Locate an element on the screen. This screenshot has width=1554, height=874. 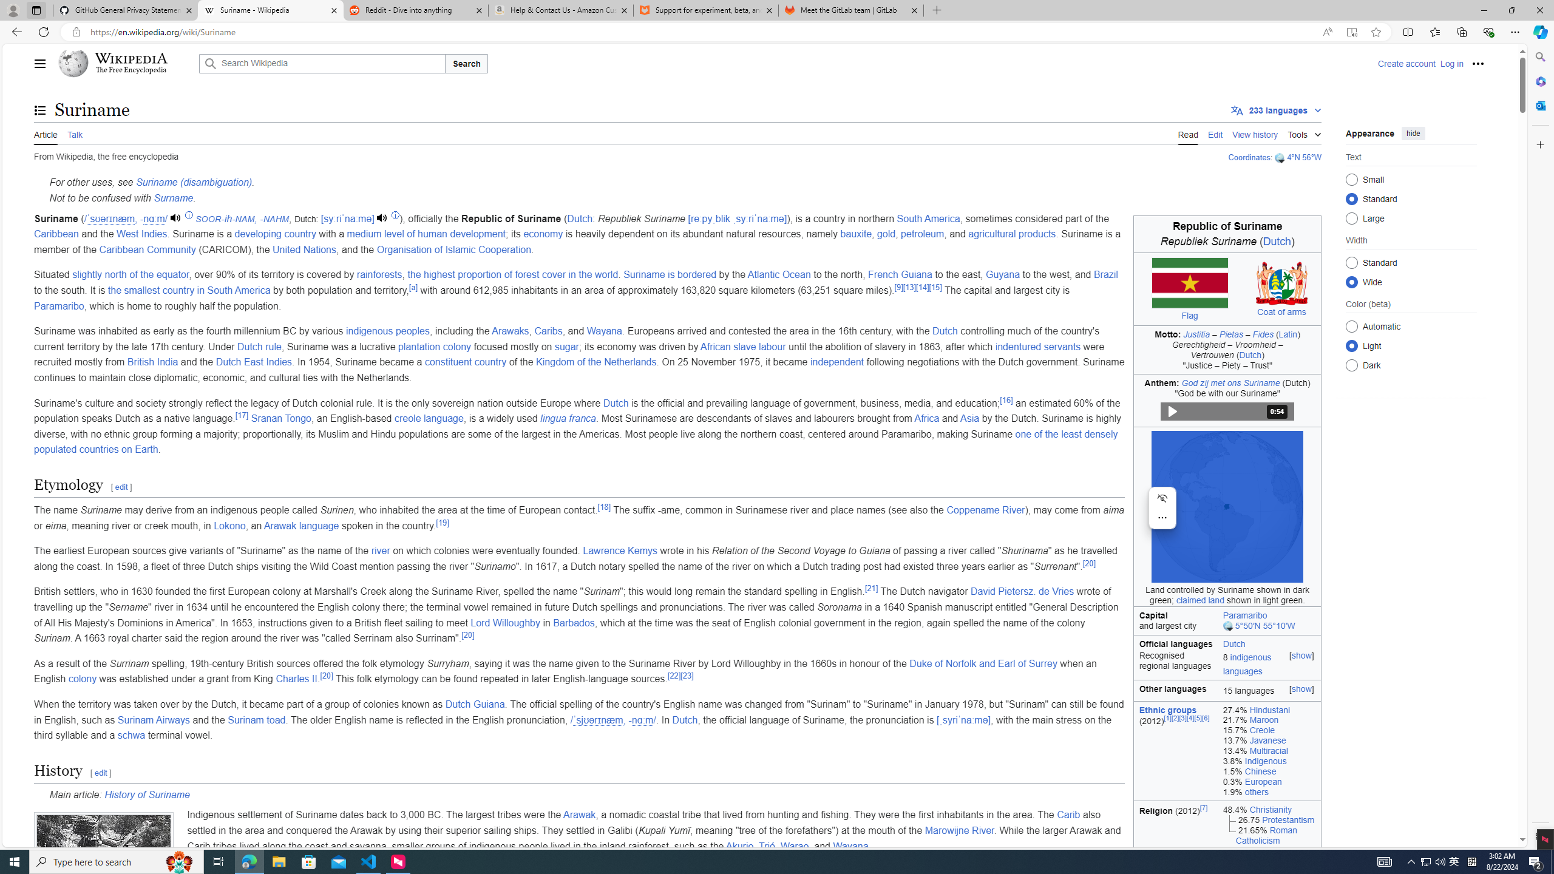
Flag of Suriname Flag Coat of arms of Suriname Coat of arms is located at coordinates (1227, 289).